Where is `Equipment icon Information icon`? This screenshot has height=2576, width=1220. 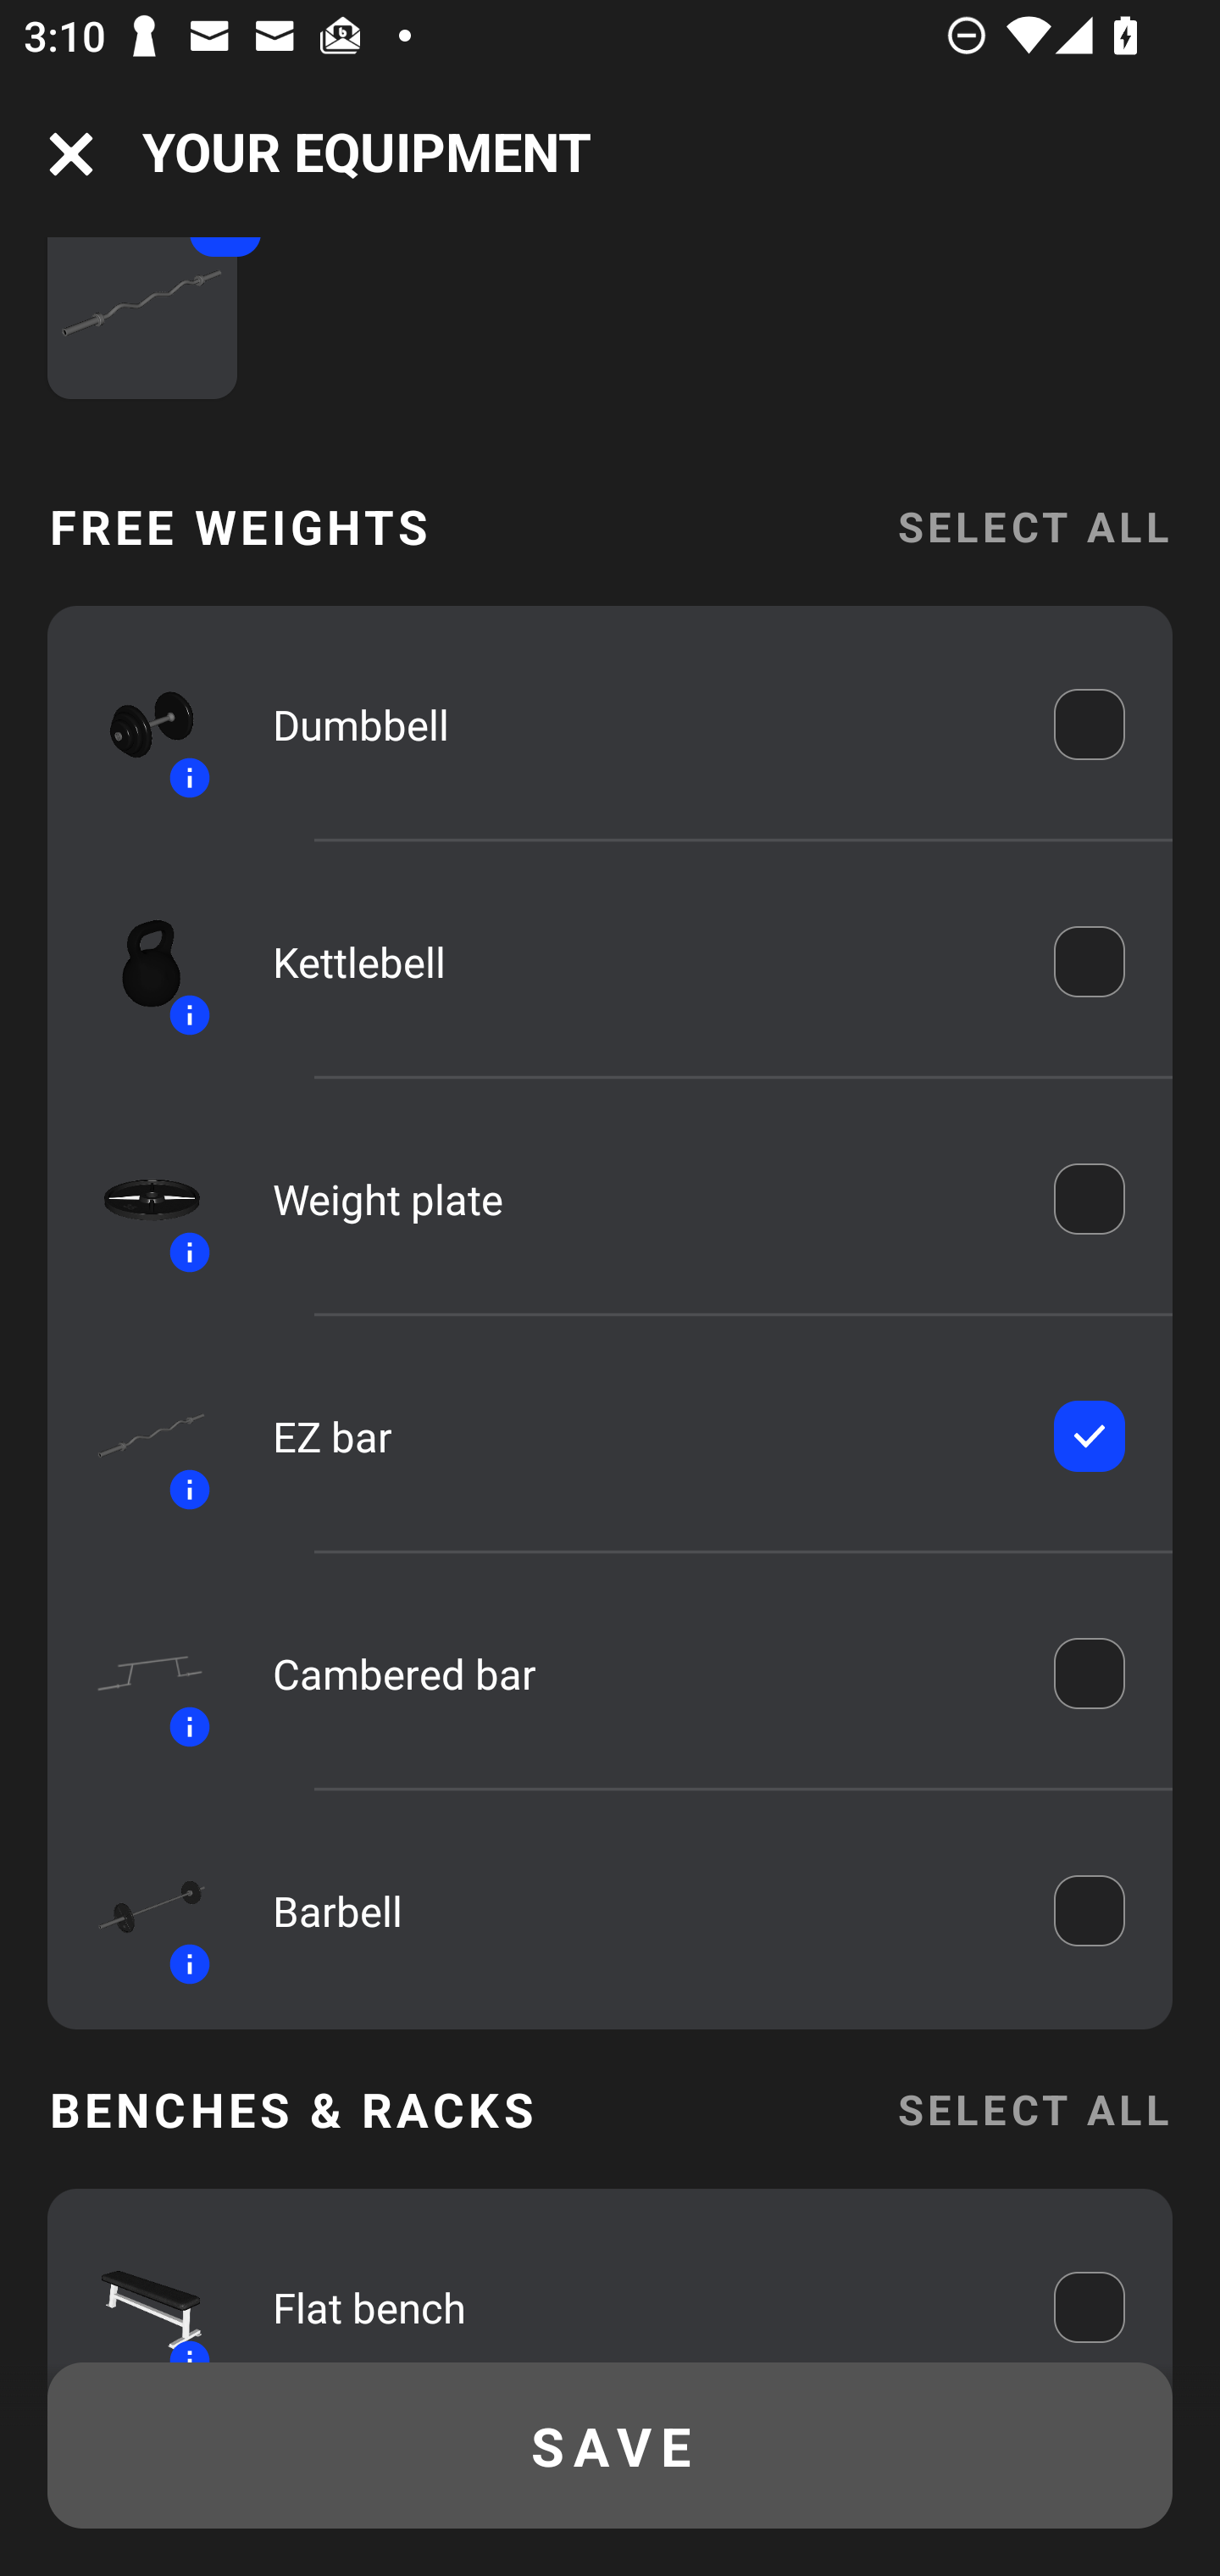
Equipment icon Information icon is located at coordinates (136, 962).